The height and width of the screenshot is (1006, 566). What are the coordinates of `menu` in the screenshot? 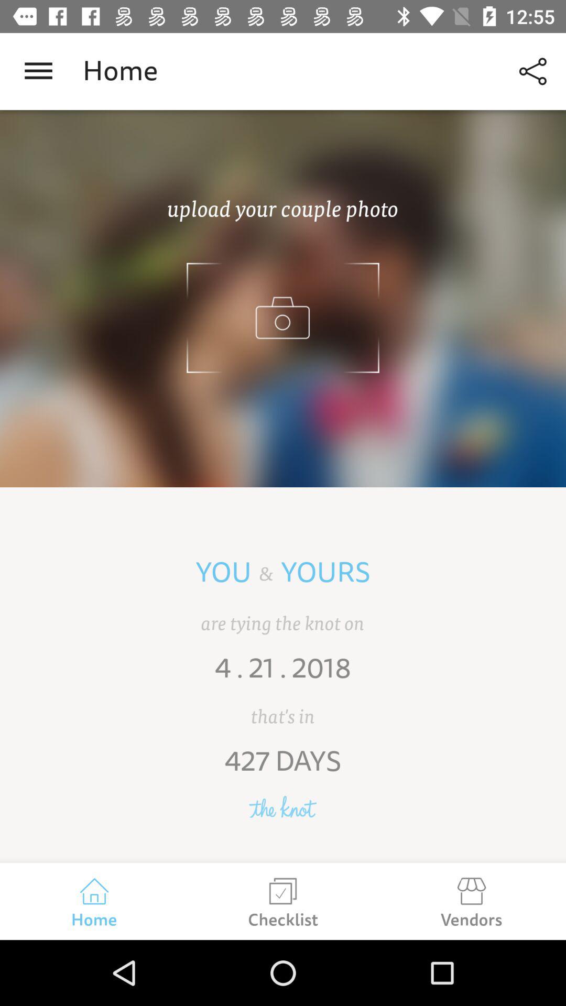 It's located at (39, 71).